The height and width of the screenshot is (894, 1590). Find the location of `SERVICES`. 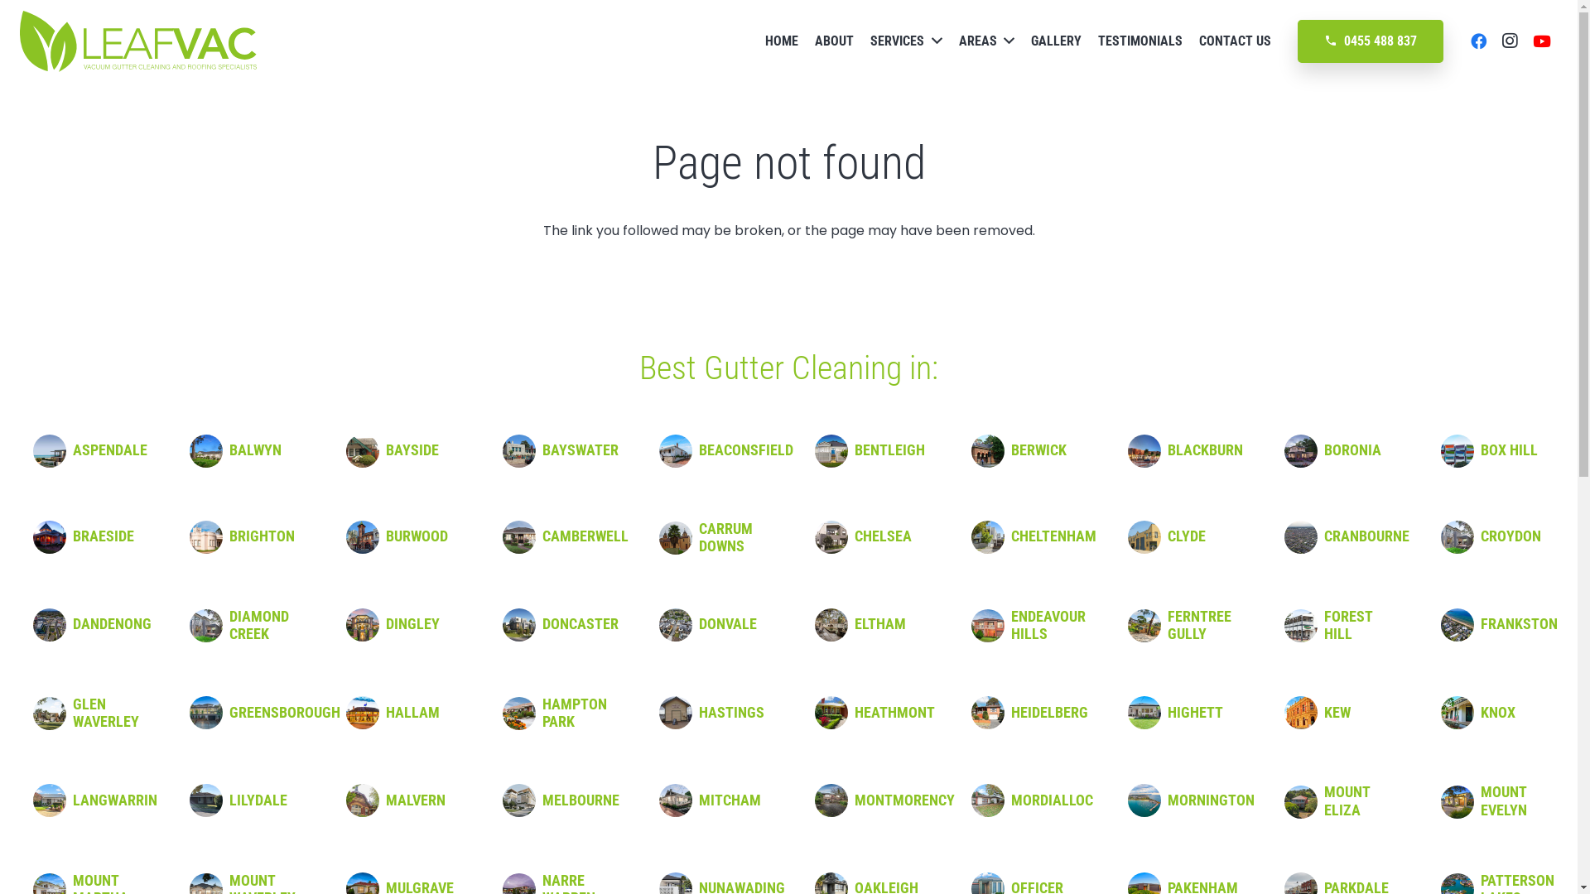

SERVICES is located at coordinates (906, 41).